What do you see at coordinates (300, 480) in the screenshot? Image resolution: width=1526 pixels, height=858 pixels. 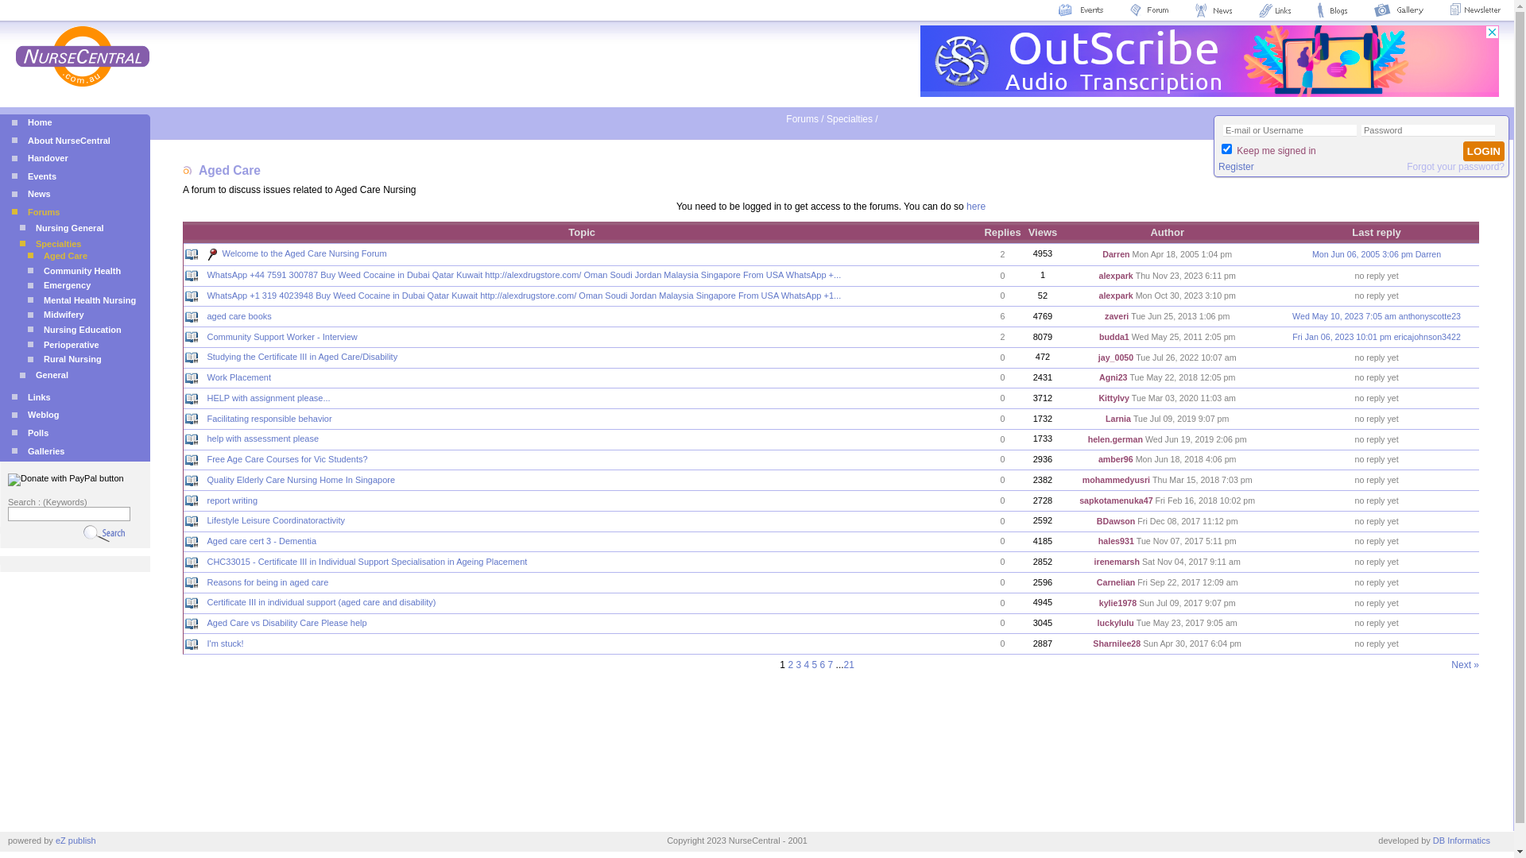 I see `Quality Elderly Care Nursing Home In Singapore` at bounding box center [300, 480].